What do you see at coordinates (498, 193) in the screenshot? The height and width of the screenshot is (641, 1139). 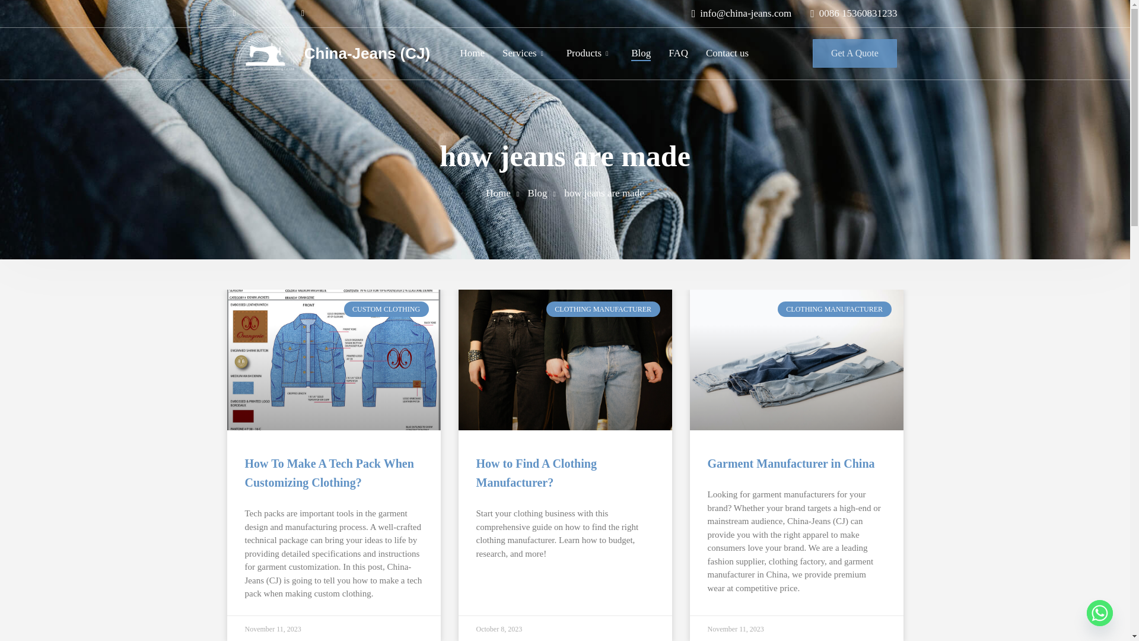 I see `Home` at bounding box center [498, 193].